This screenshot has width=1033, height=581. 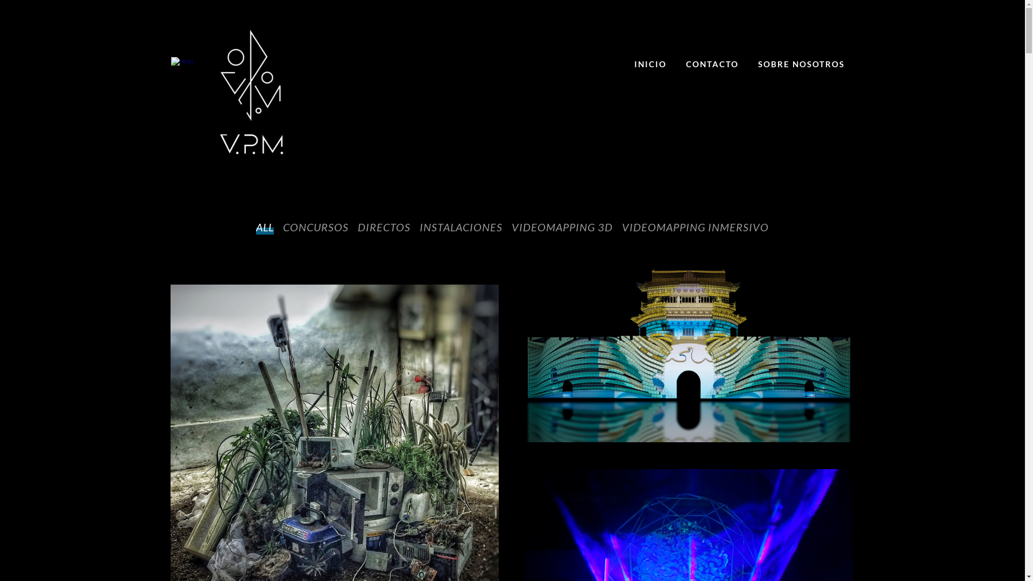 I want to click on ALL, so click(x=265, y=227).